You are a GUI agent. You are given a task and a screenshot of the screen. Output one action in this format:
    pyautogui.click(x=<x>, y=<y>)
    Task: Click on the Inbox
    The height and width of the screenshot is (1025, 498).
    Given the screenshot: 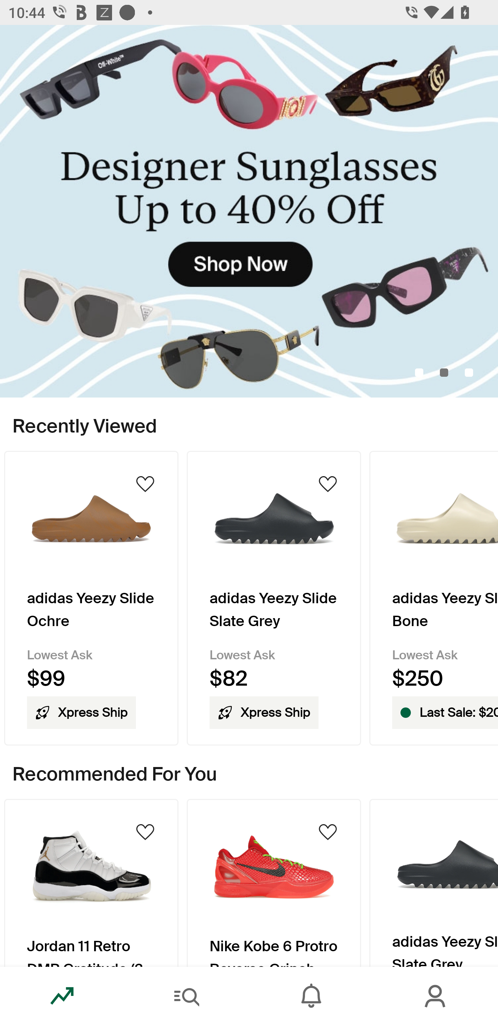 What is the action you would take?
    pyautogui.click(x=311, y=996)
    